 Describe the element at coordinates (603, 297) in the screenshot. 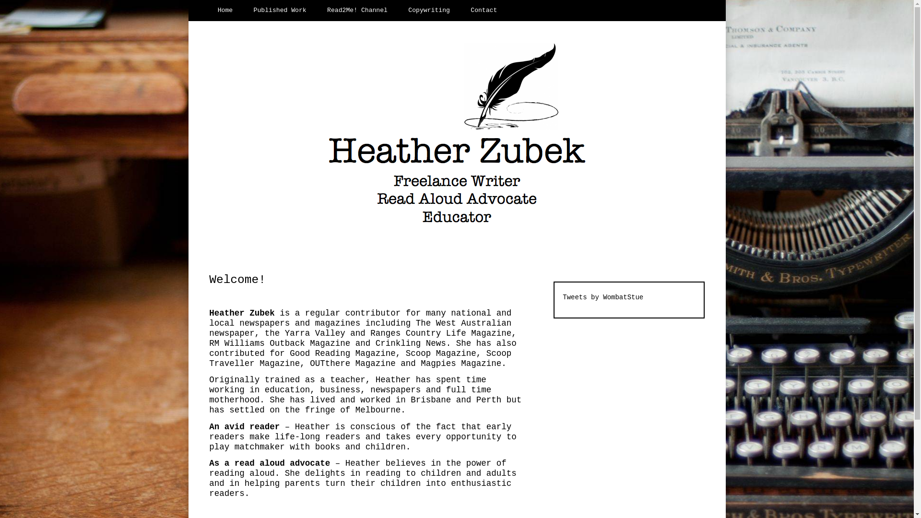

I see `Tweets by WombatStue` at that location.